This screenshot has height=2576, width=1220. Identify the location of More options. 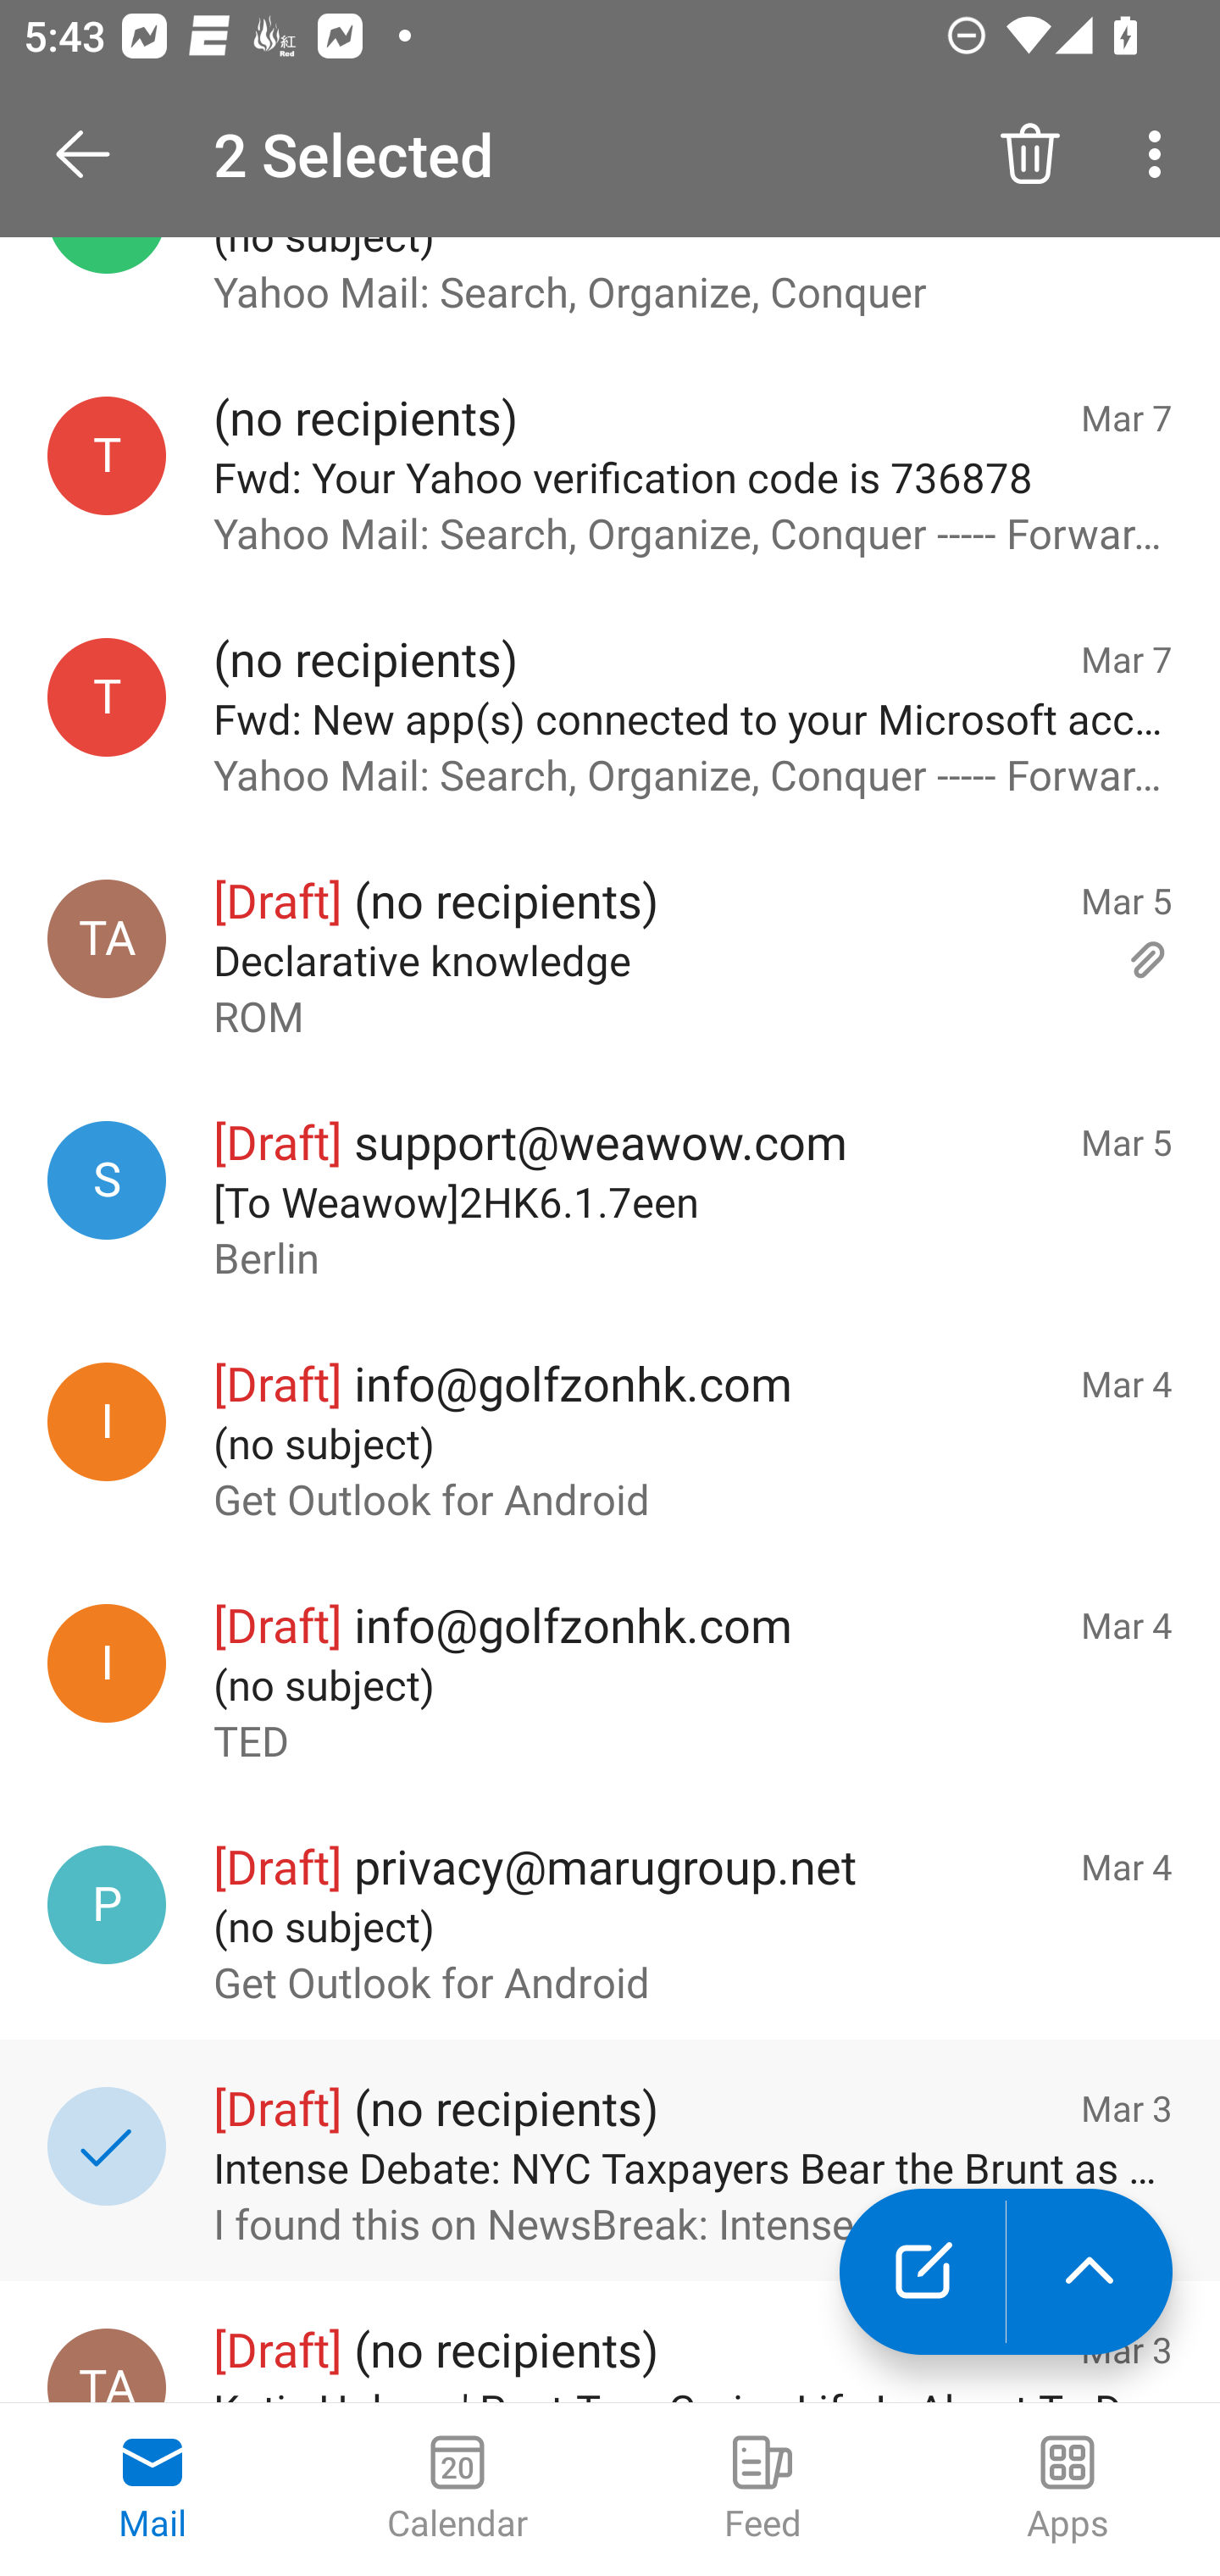
(1161, 154).